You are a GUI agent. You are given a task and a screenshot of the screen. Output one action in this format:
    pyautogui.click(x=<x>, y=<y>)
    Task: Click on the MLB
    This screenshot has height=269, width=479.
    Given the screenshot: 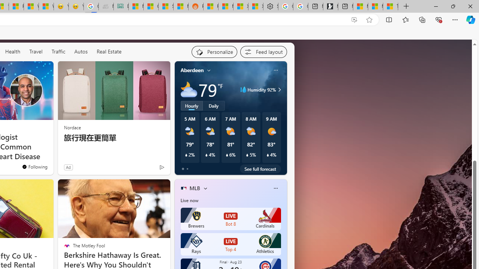 What is the action you would take?
    pyautogui.click(x=195, y=188)
    